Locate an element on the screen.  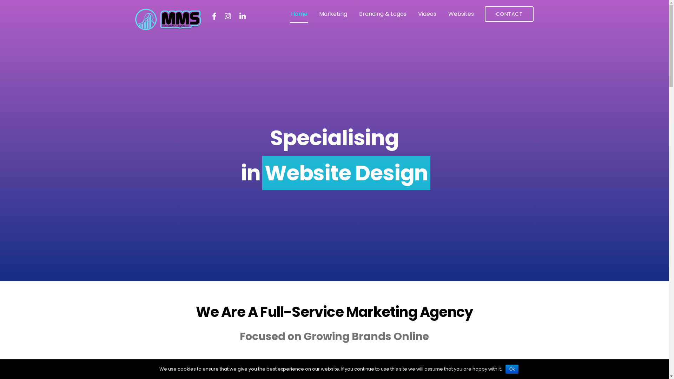
Logo-with-mms-black is located at coordinates (166, 20).